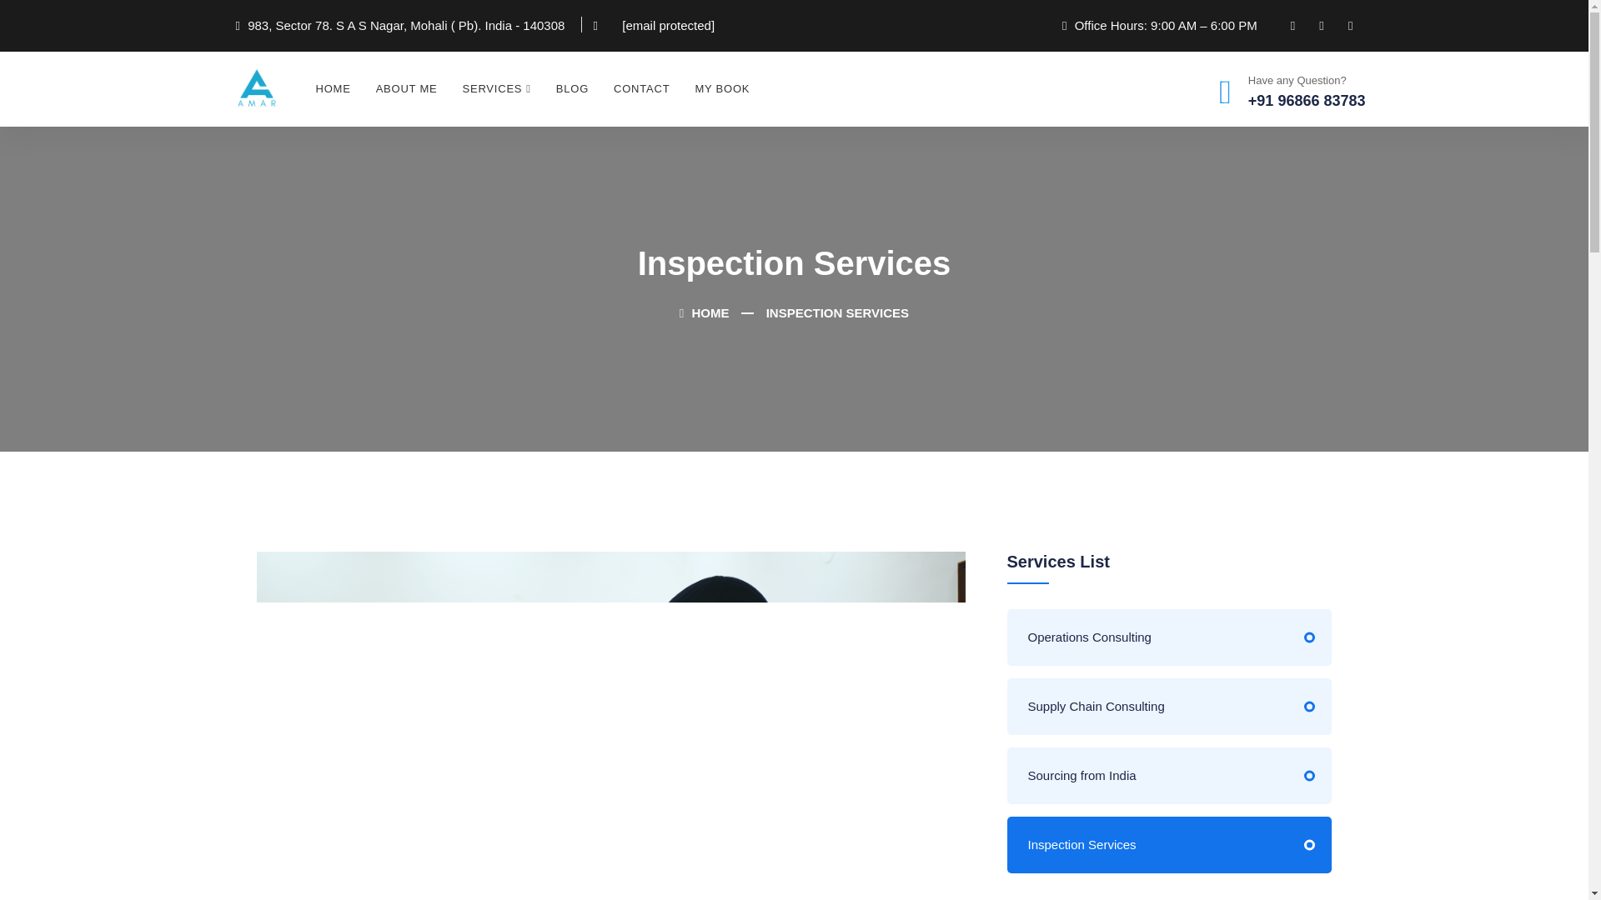  Describe the element at coordinates (704, 313) in the screenshot. I see `HOME` at that location.